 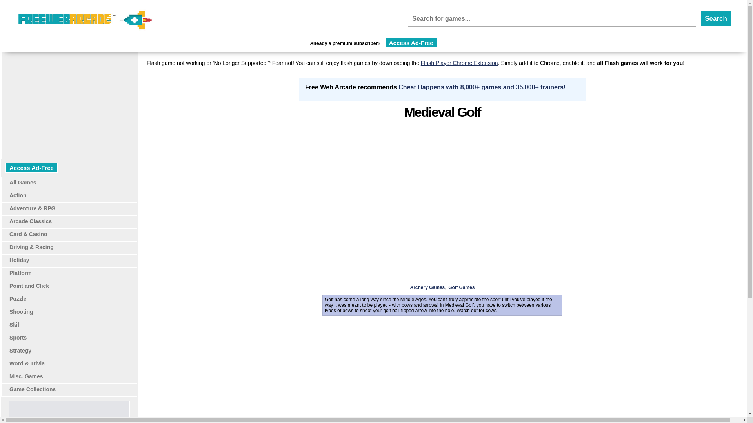 What do you see at coordinates (18, 195) in the screenshot?
I see `Action` at bounding box center [18, 195].